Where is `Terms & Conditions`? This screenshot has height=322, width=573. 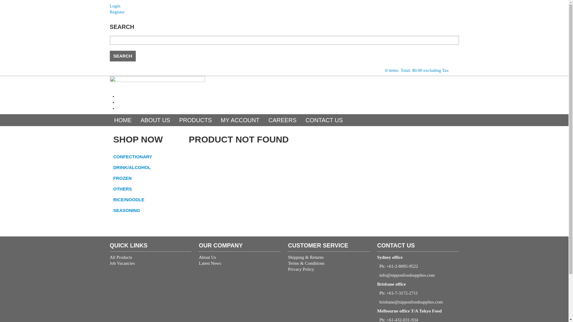 Terms & Conditions is located at coordinates (329, 263).